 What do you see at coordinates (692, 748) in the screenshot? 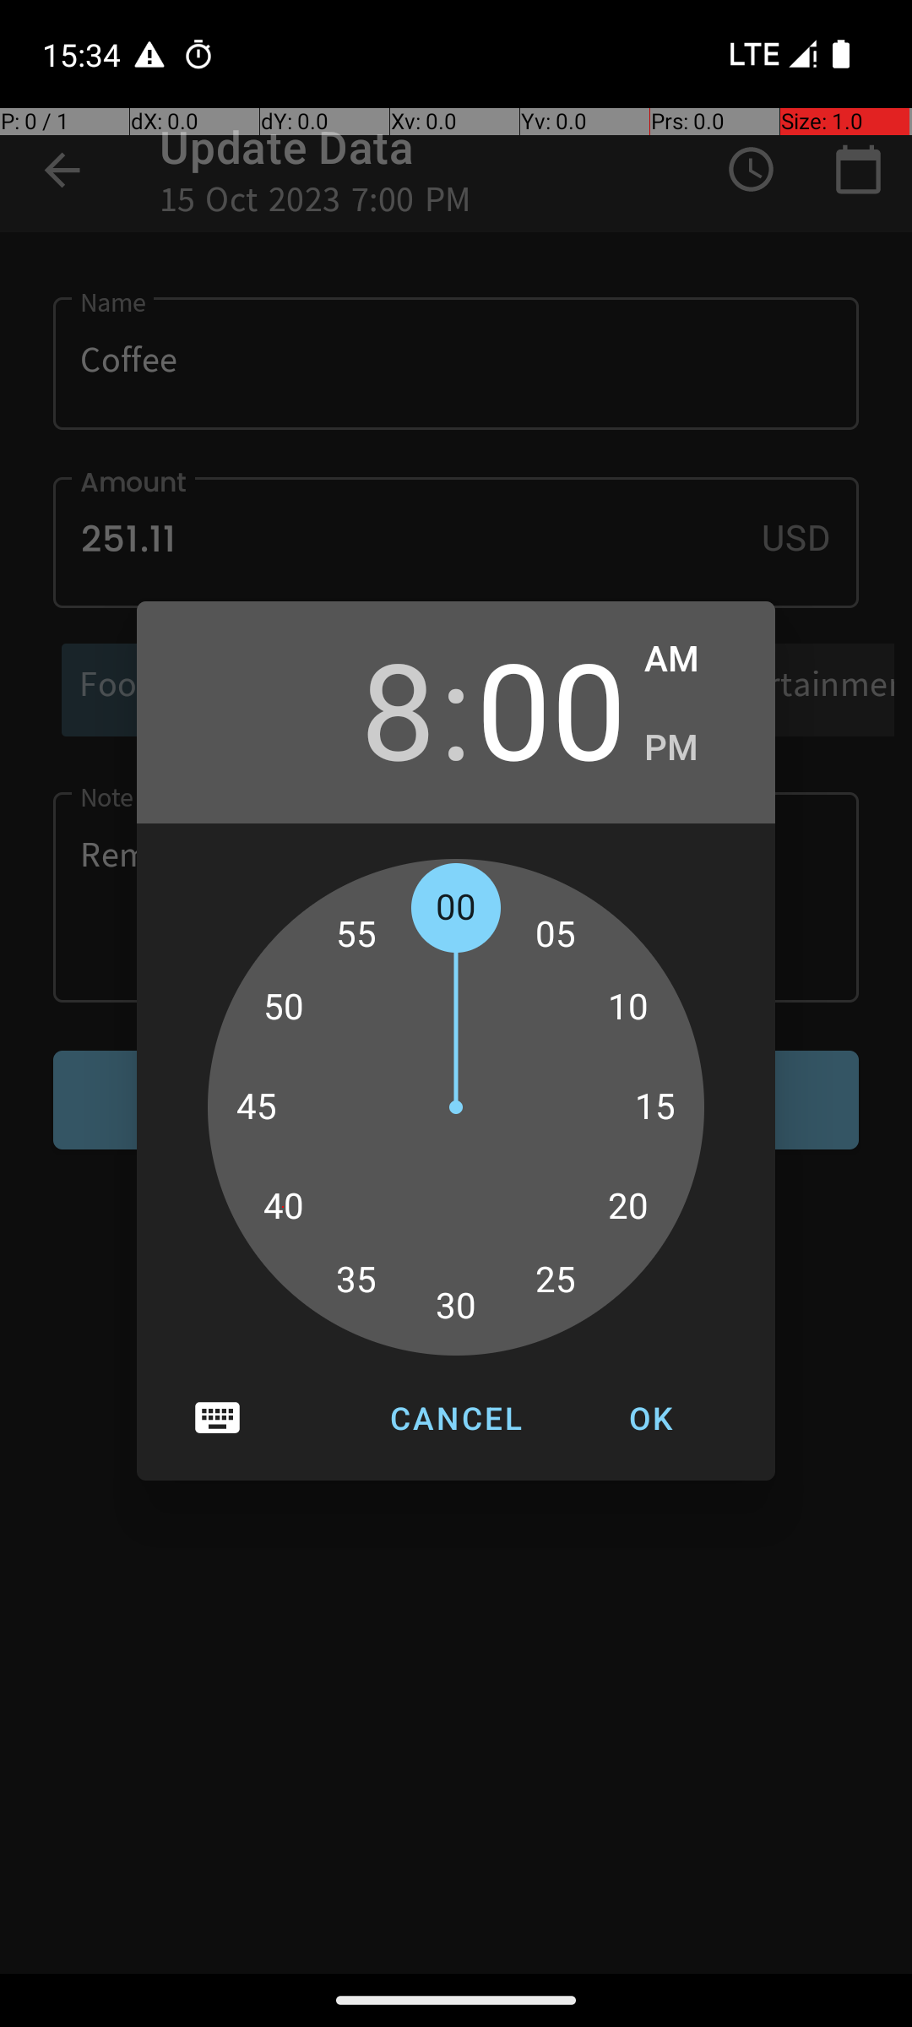
I see `PM` at bounding box center [692, 748].